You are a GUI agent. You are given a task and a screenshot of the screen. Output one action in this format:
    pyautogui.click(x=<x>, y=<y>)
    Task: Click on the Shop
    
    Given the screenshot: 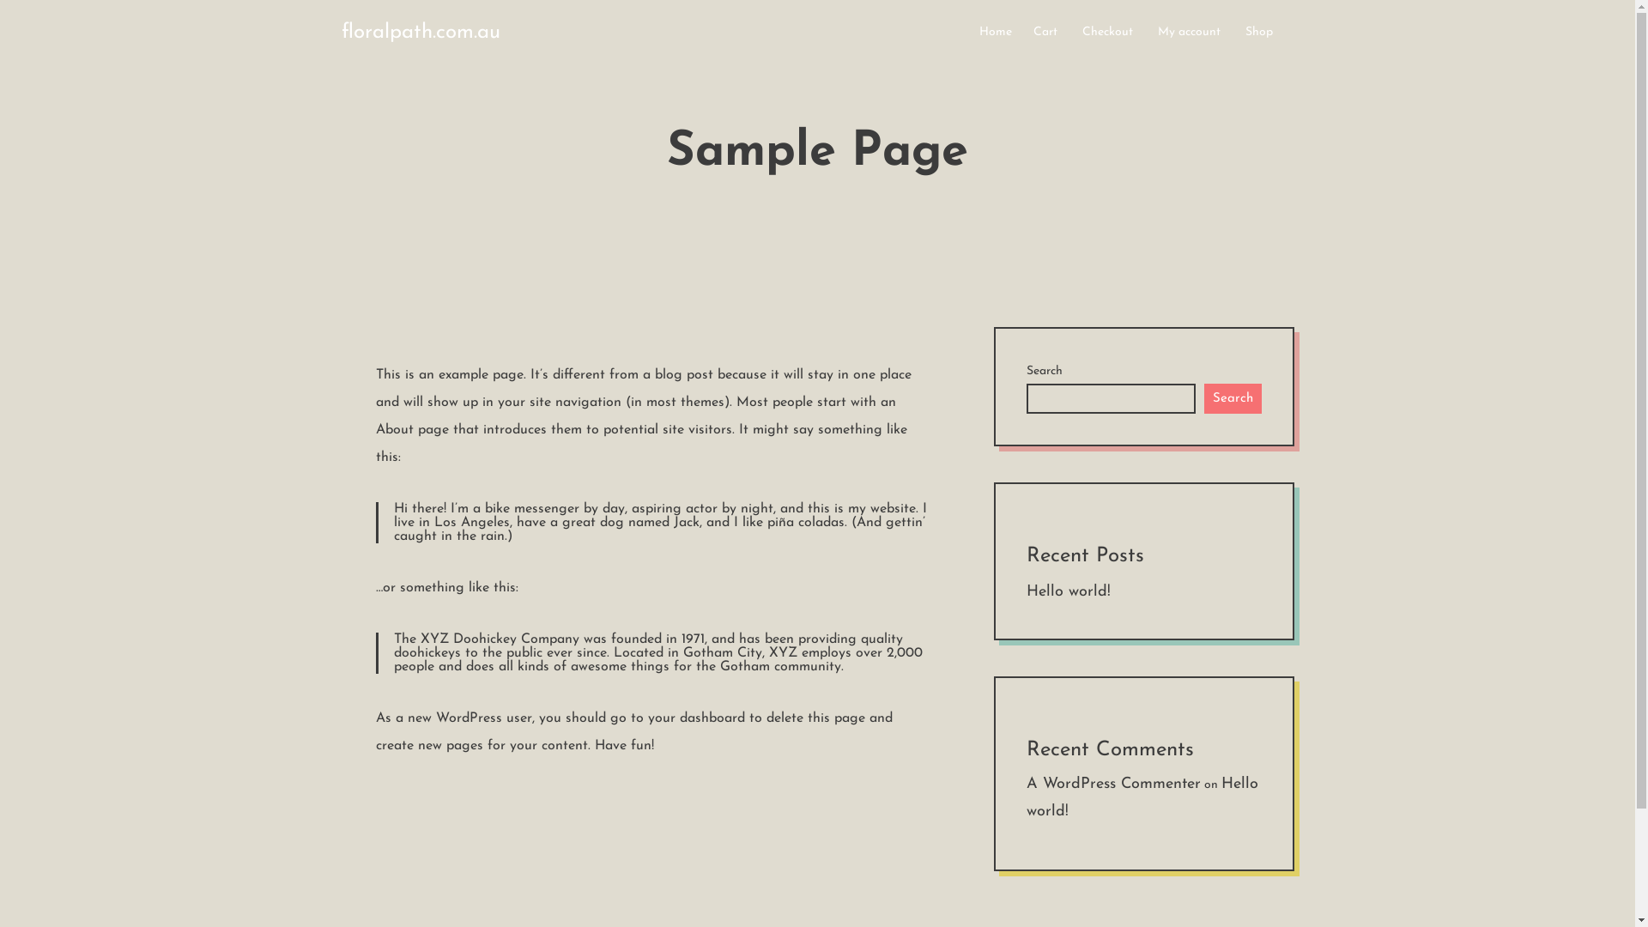 What is the action you would take?
    pyautogui.click(x=1258, y=33)
    